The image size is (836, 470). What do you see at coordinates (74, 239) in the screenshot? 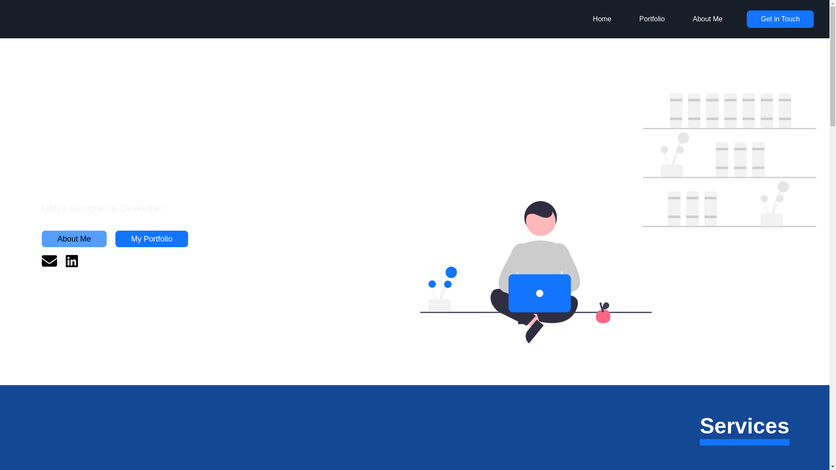
I see `About Me` at bounding box center [74, 239].